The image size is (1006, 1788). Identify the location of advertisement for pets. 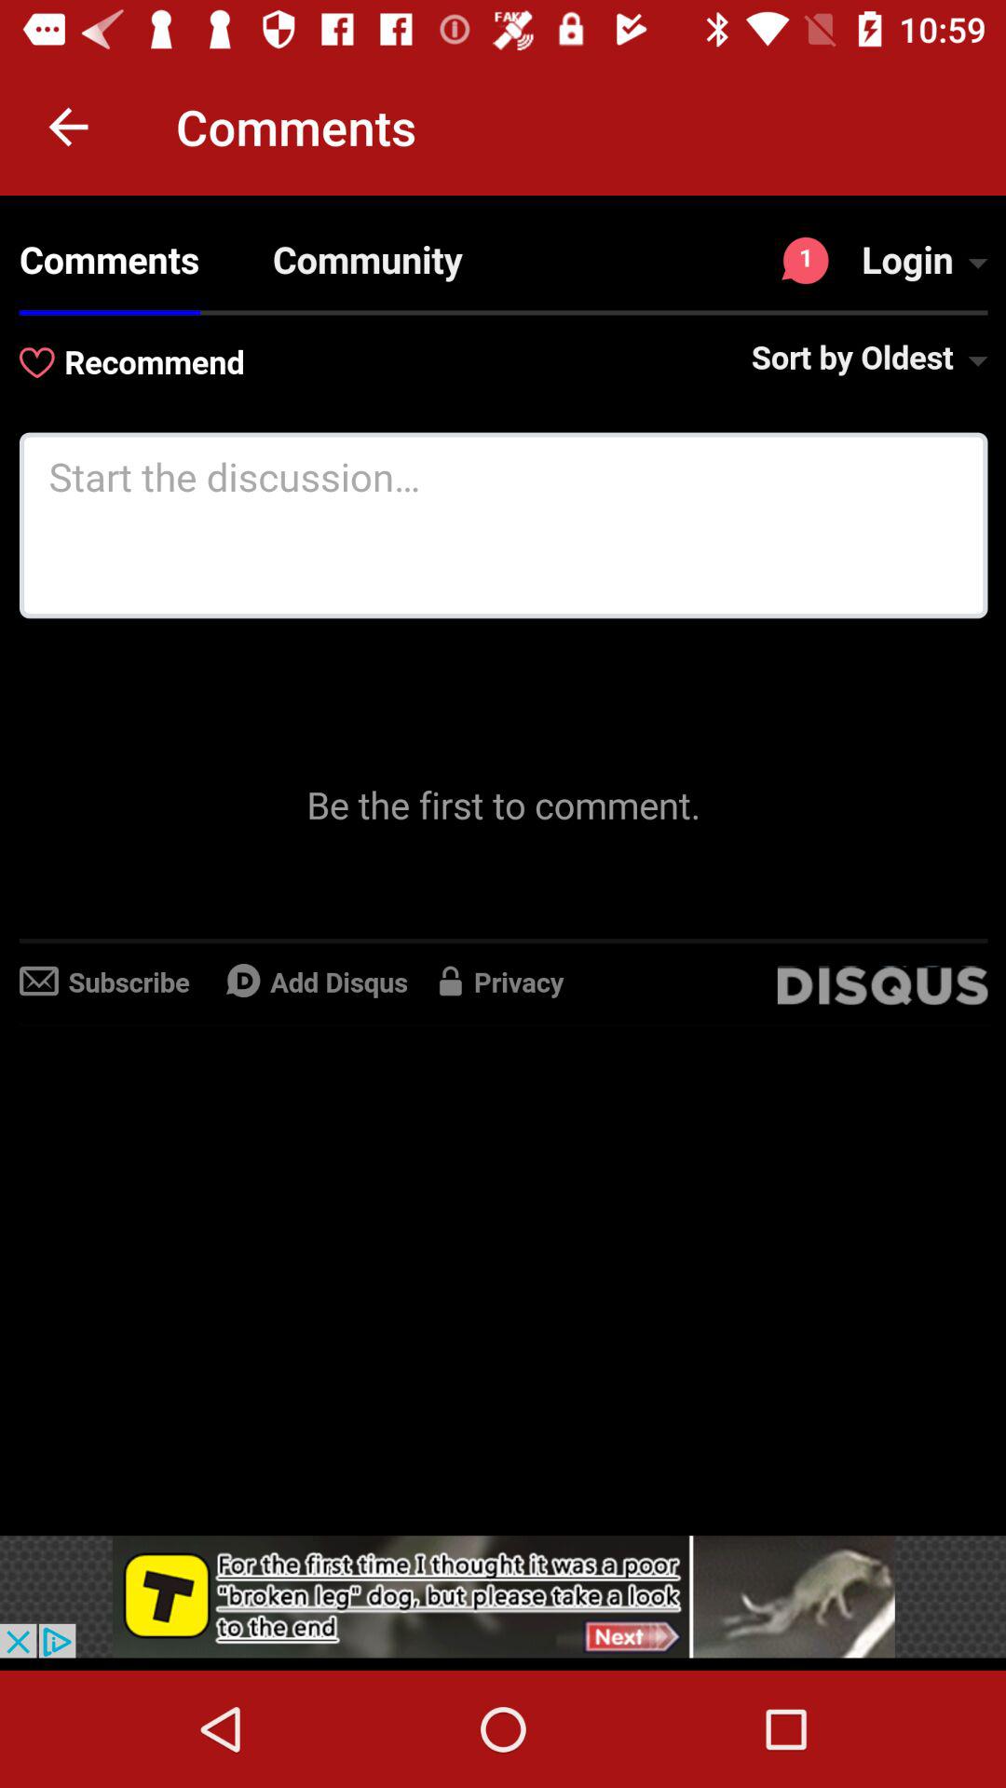
(503, 1596).